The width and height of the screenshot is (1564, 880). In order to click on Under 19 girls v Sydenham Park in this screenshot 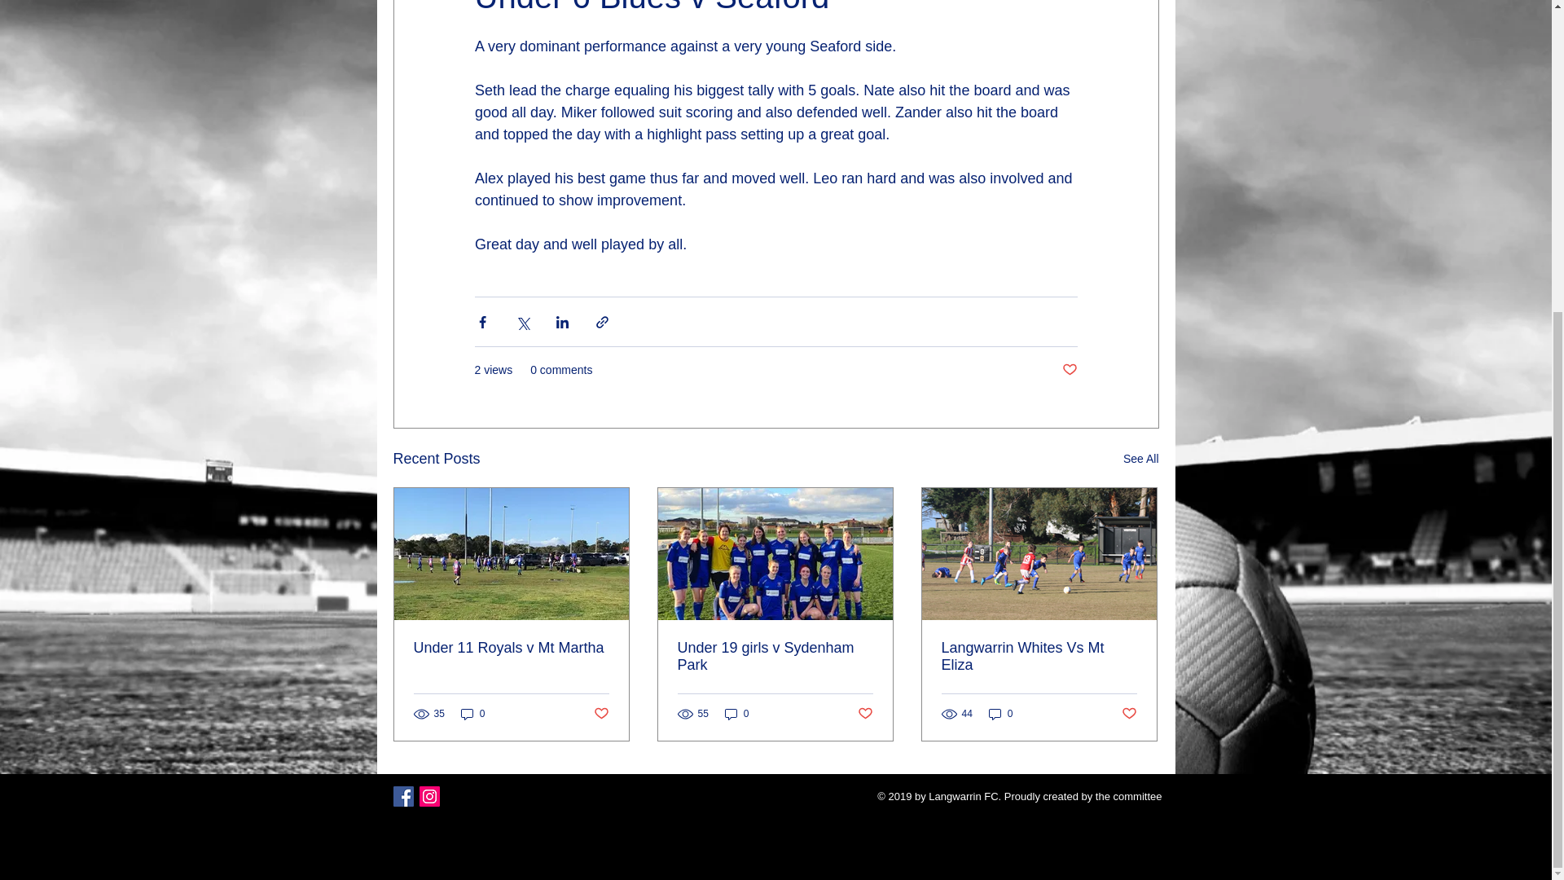, I will do `click(775, 657)`.